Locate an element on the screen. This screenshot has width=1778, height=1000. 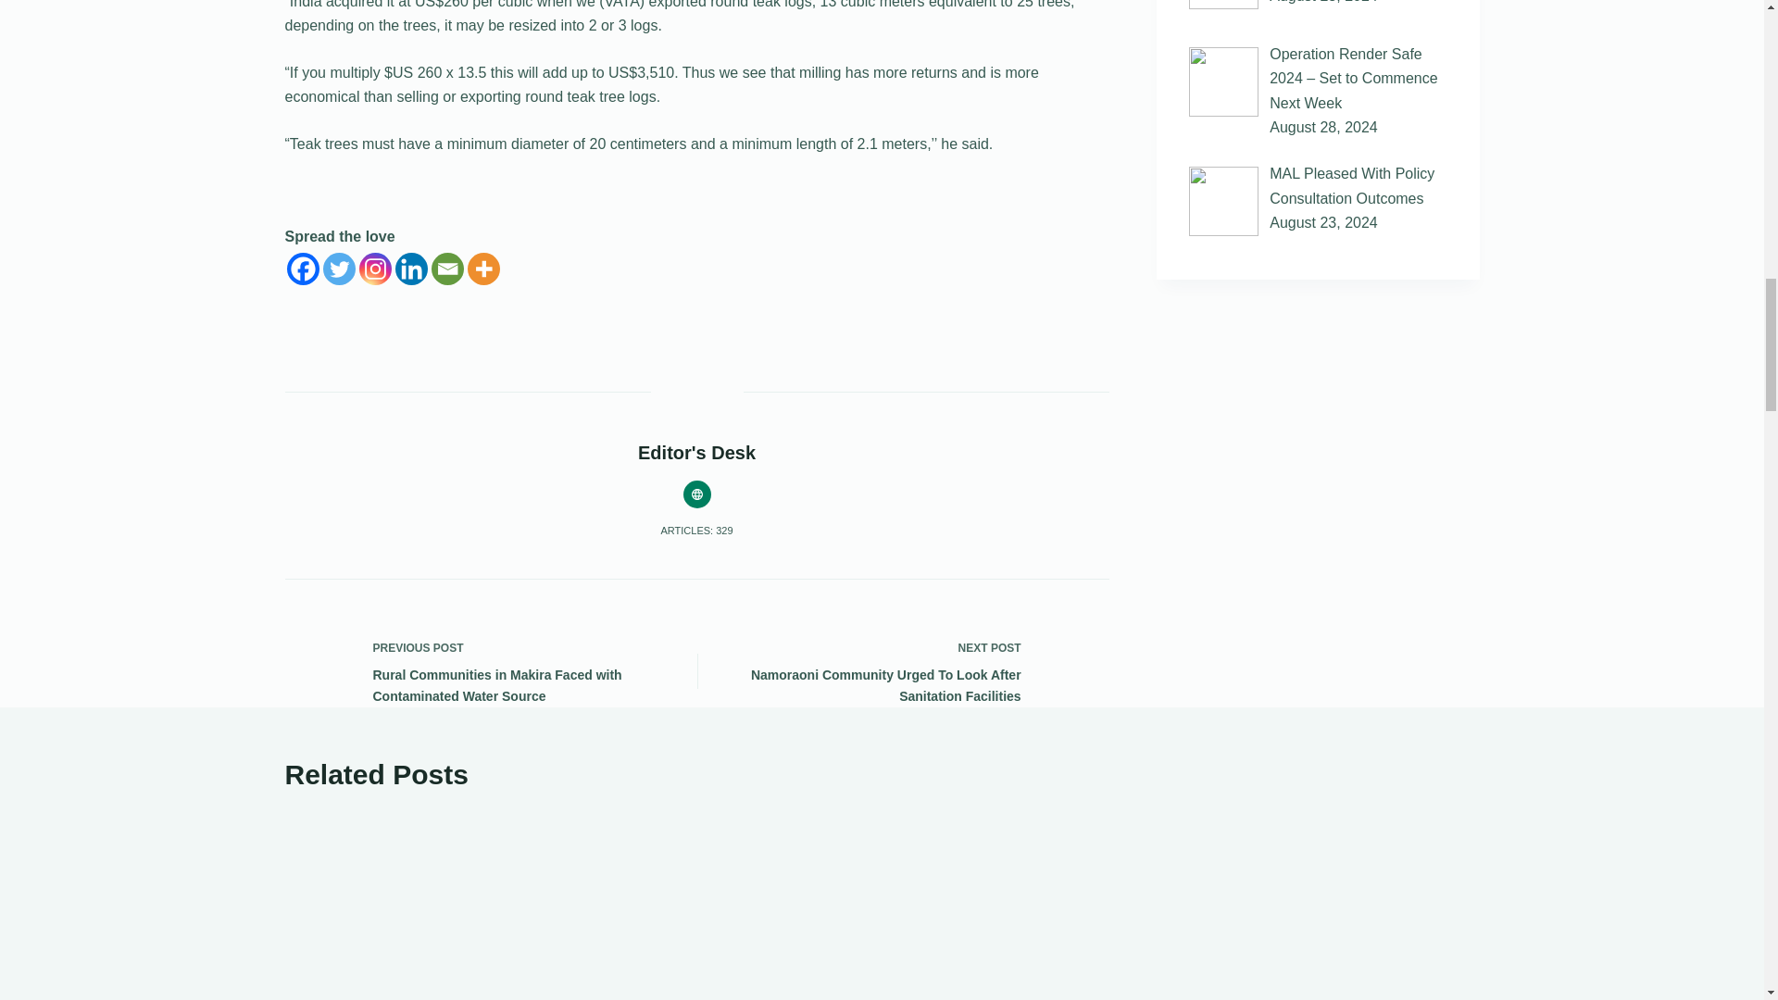
Twitter is located at coordinates (337, 269).